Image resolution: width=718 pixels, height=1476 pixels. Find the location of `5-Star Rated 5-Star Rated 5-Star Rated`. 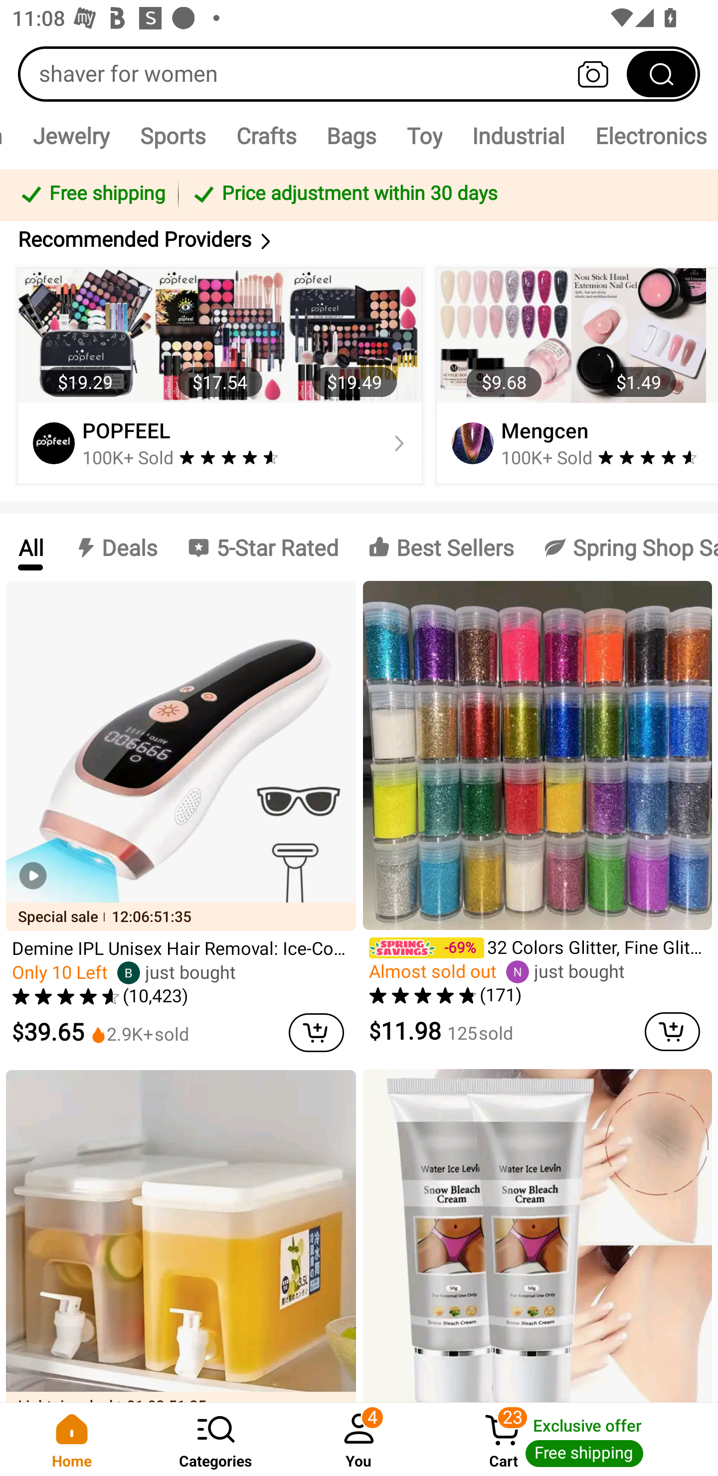

5-Star Rated 5-Star Rated 5-Star Rated is located at coordinates (262, 548).